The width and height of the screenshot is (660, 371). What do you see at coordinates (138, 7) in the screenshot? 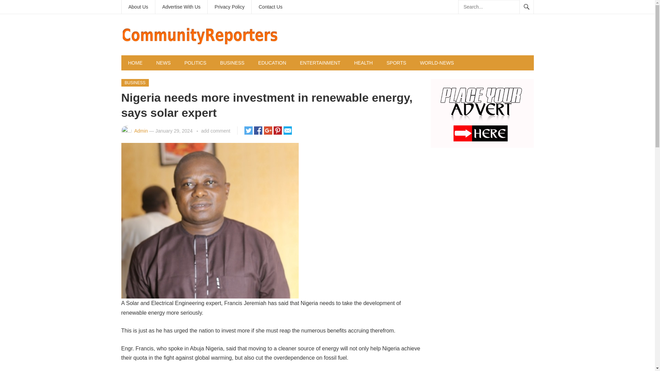
I see `About Us` at bounding box center [138, 7].